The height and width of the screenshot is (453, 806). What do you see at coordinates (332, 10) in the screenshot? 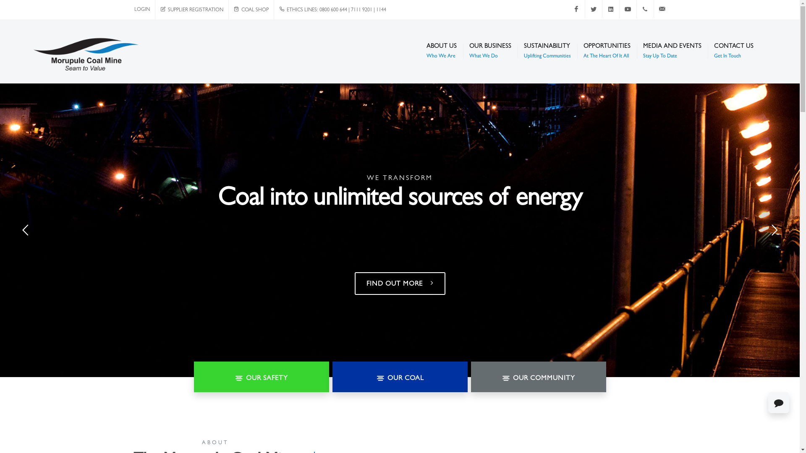
I see `  ETHICS LINES: 0800 600 644 | 7111 9201 | 1144` at bounding box center [332, 10].